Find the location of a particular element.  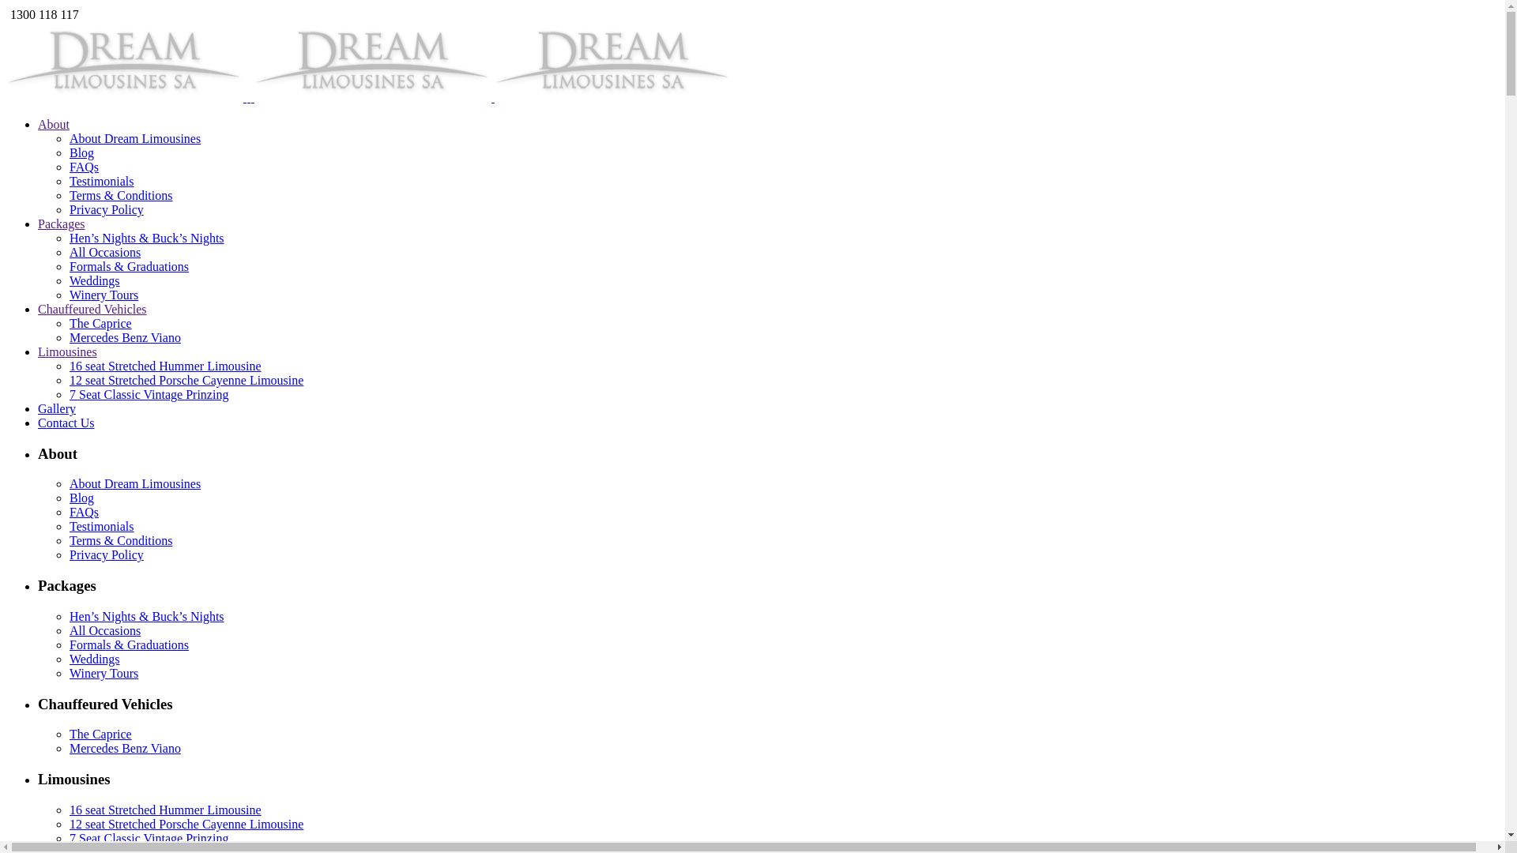

Terms & Conditions is located at coordinates (121, 540).